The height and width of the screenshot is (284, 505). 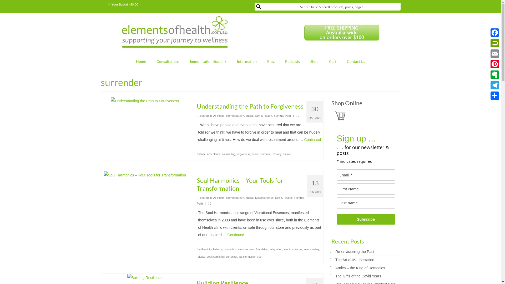 What do you see at coordinates (201, 257) in the screenshot?
I see `release` at bounding box center [201, 257].